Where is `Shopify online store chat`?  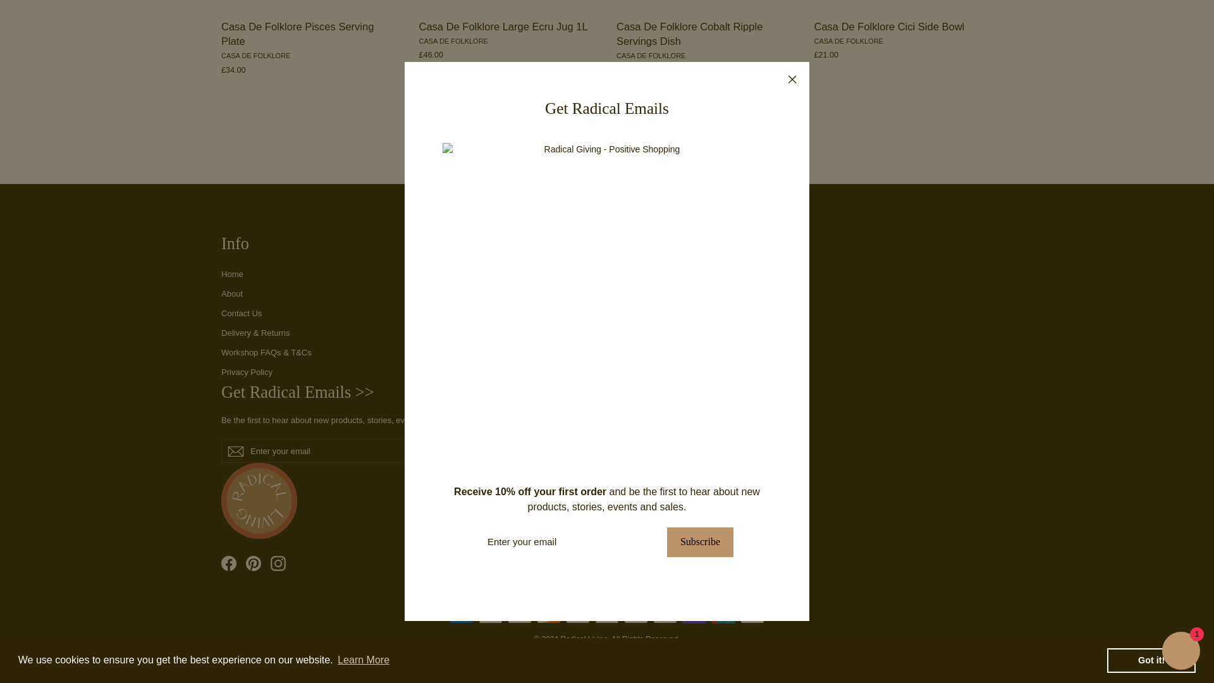 Shopify online store chat is located at coordinates (1181, 47).